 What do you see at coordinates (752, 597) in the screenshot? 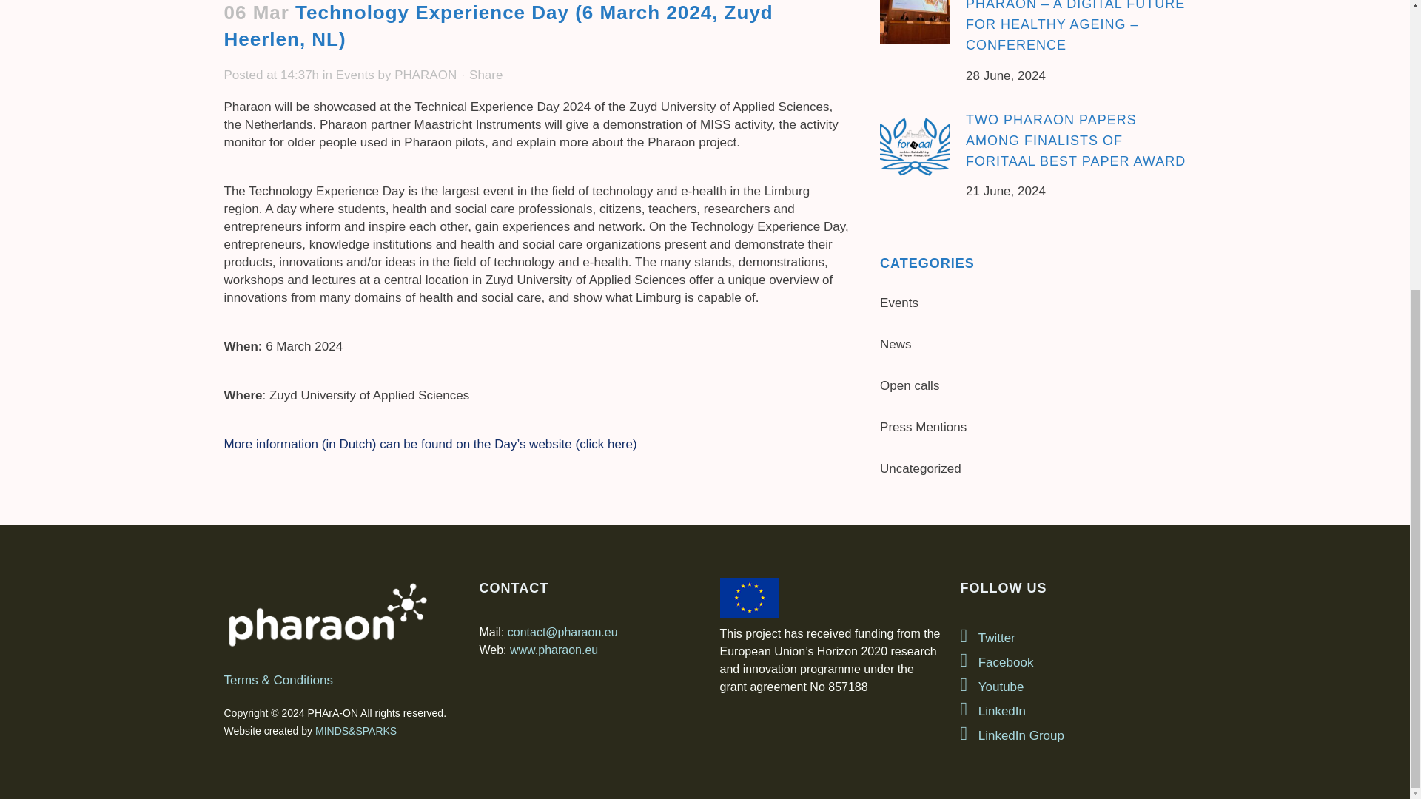
I see `European Union flag` at bounding box center [752, 597].